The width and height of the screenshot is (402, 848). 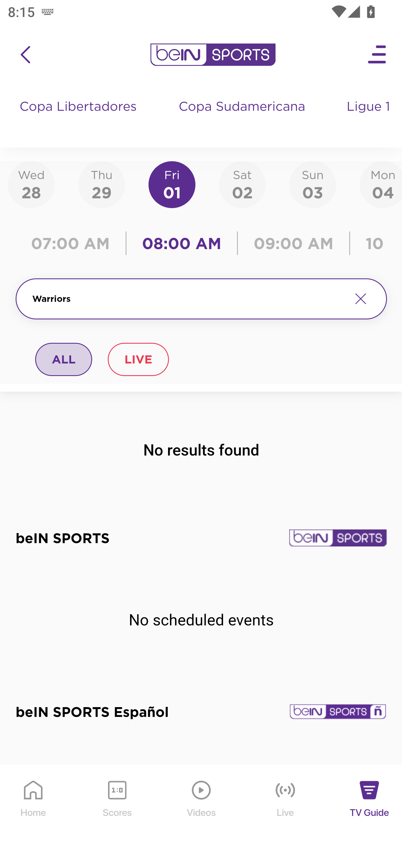 What do you see at coordinates (370, 807) in the screenshot?
I see `TV Guide TV Guide Icon TV Guide` at bounding box center [370, 807].